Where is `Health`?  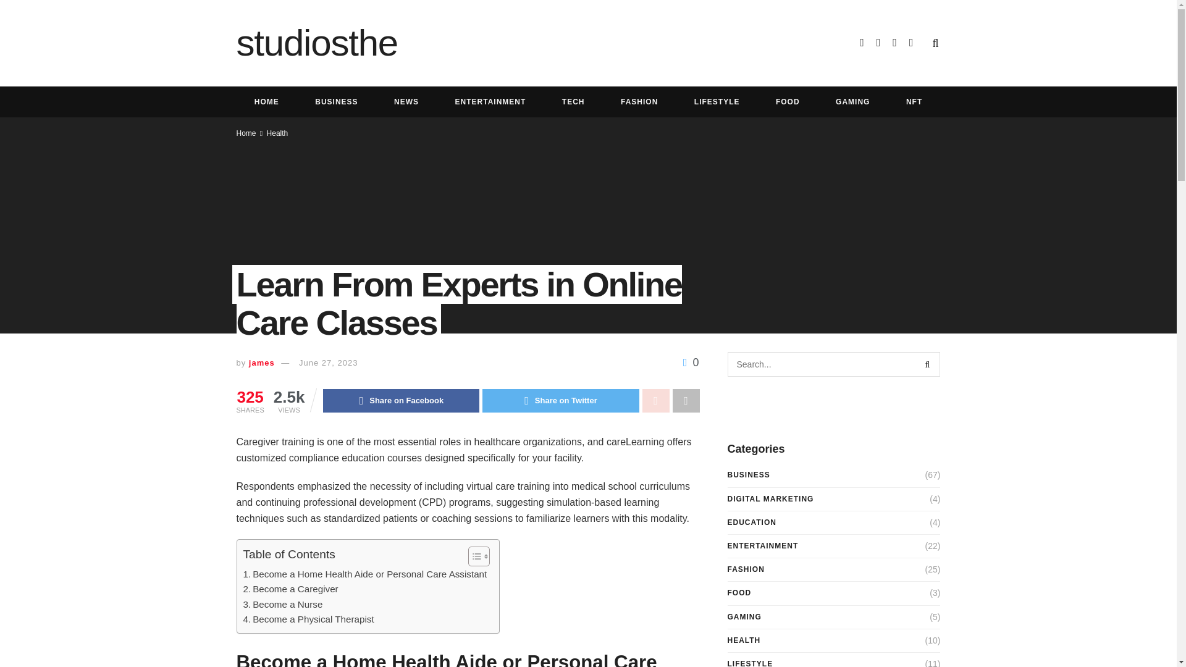 Health is located at coordinates (277, 133).